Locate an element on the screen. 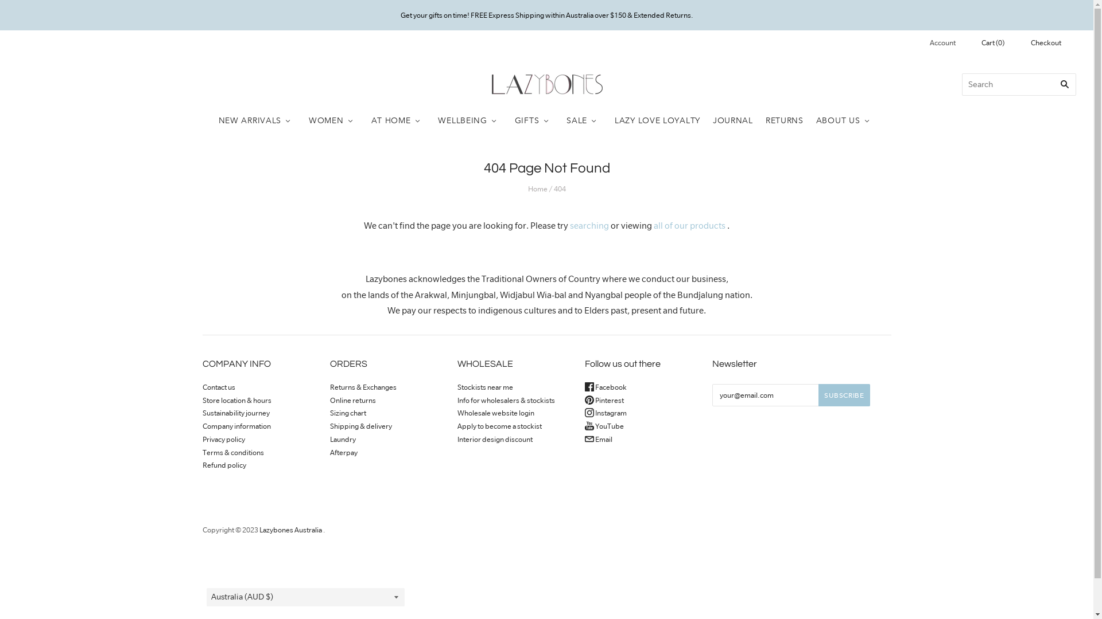  Store location & hours is located at coordinates (236, 400).